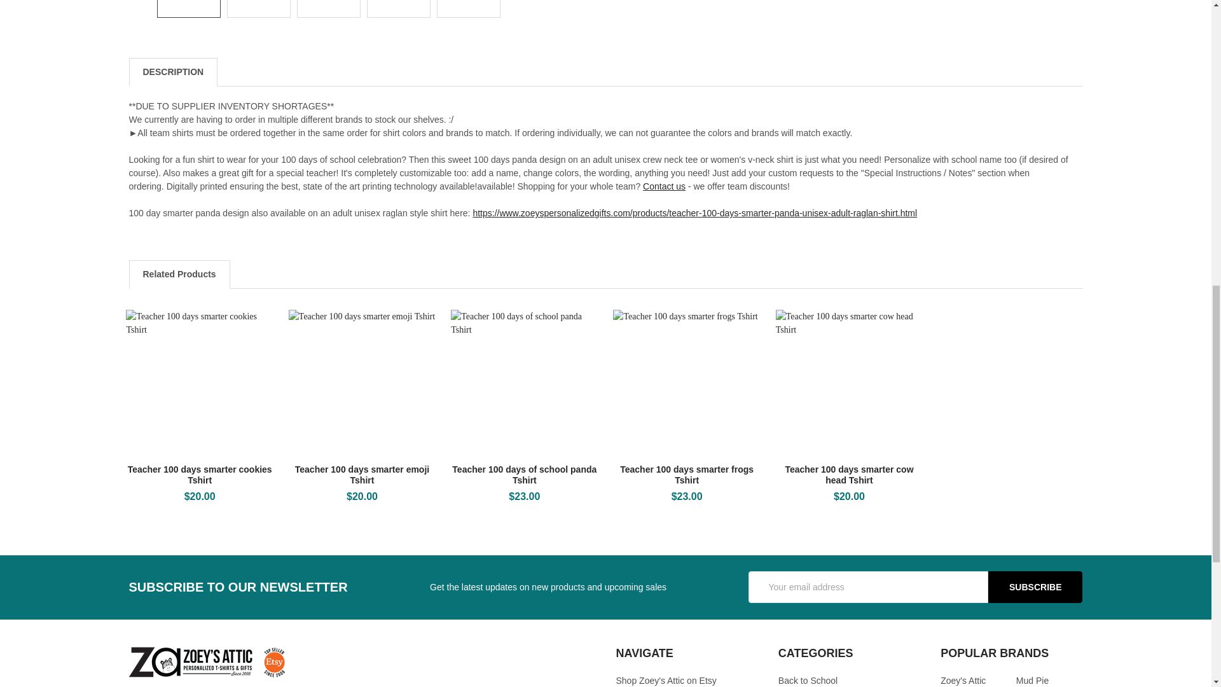  Describe the element at coordinates (1035, 586) in the screenshot. I see `Subscribe` at that location.